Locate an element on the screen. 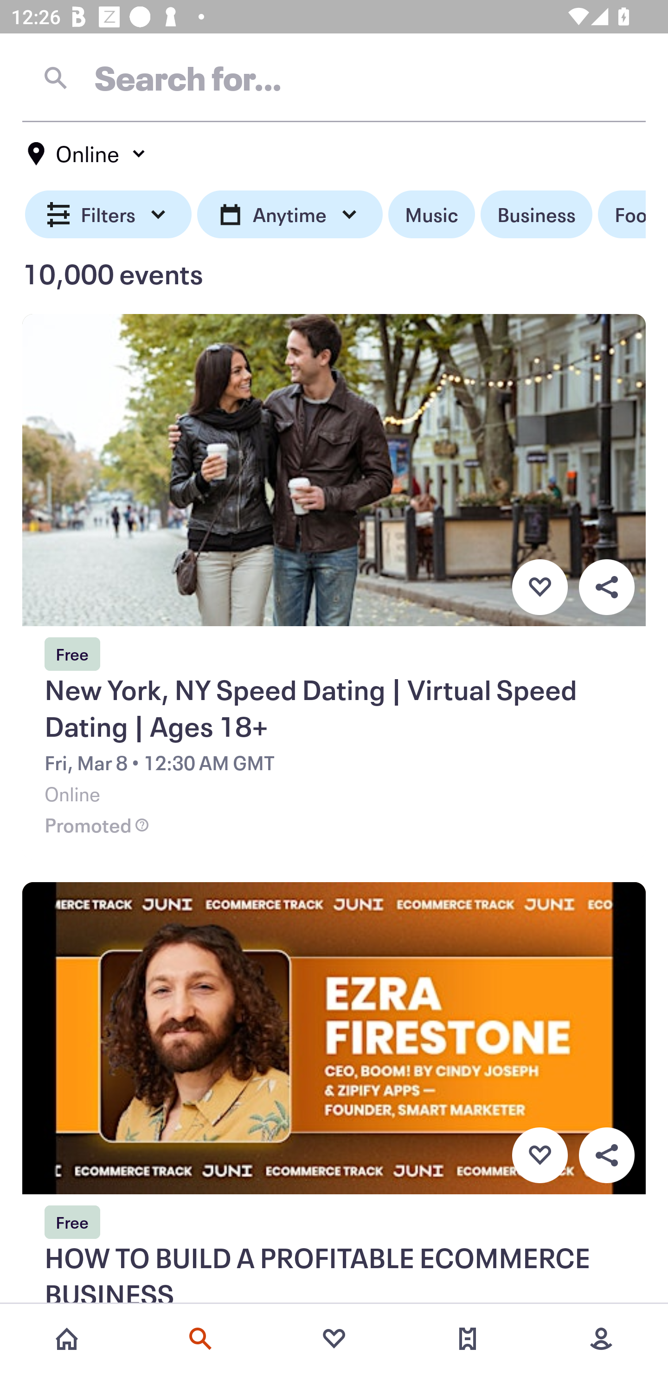 The width and height of the screenshot is (668, 1375). Favorite button is located at coordinates (540, 587).